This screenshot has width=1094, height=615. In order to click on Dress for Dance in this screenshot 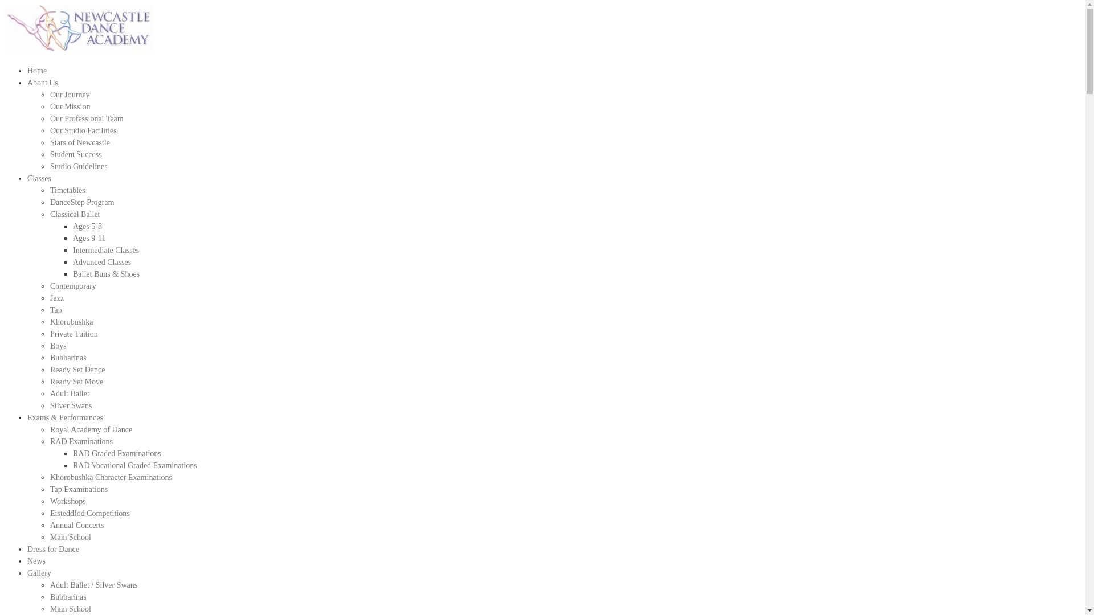, I will do `click(54, 549)`.